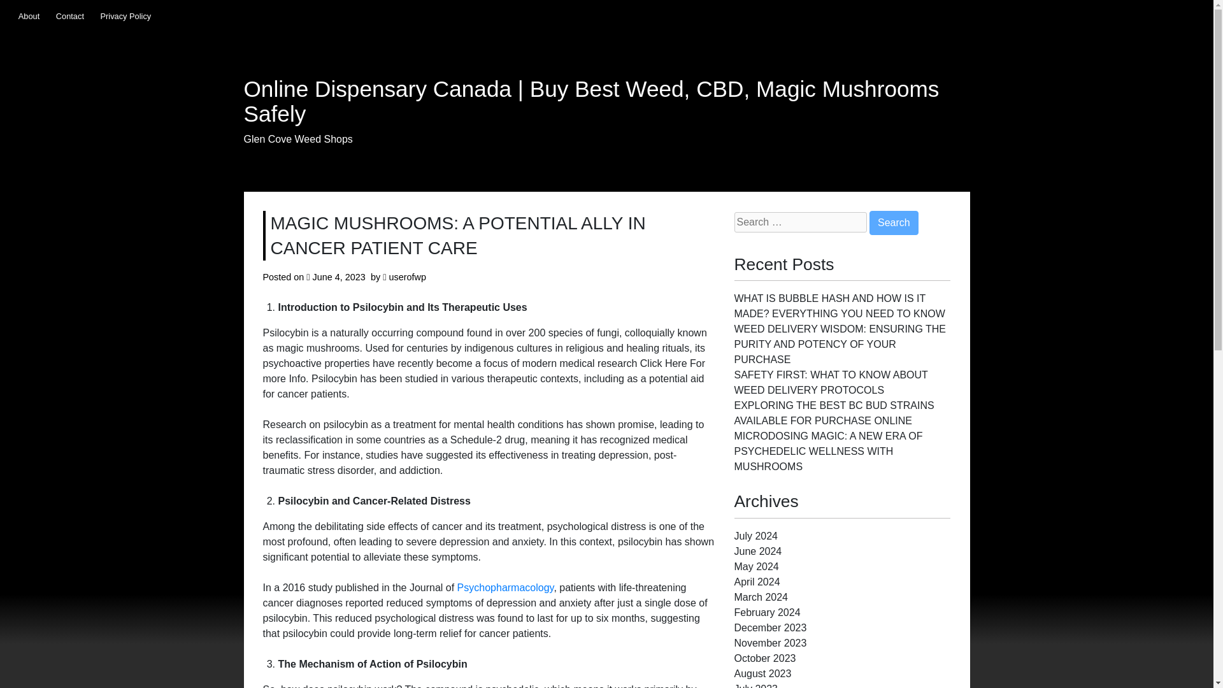 The width and height of the screenshot is (1223, 688). I want to click on Privacy Policy, so click(125, 16).